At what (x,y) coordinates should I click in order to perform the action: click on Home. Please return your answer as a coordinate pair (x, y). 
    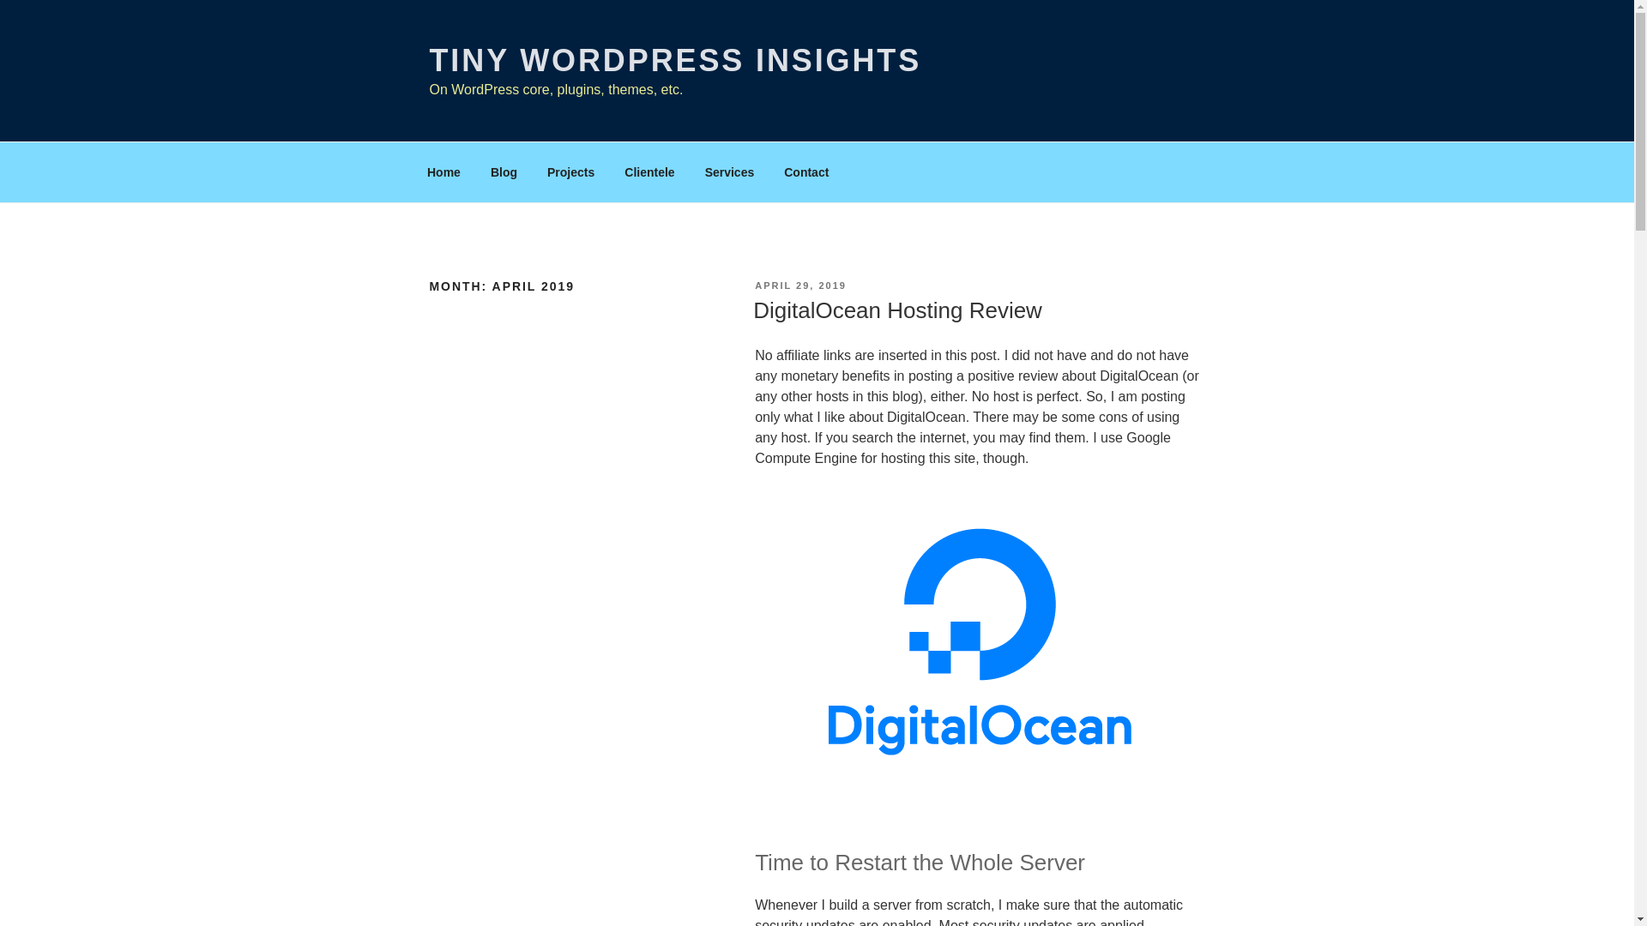
    Looking at the image, I should click on (443, 171).